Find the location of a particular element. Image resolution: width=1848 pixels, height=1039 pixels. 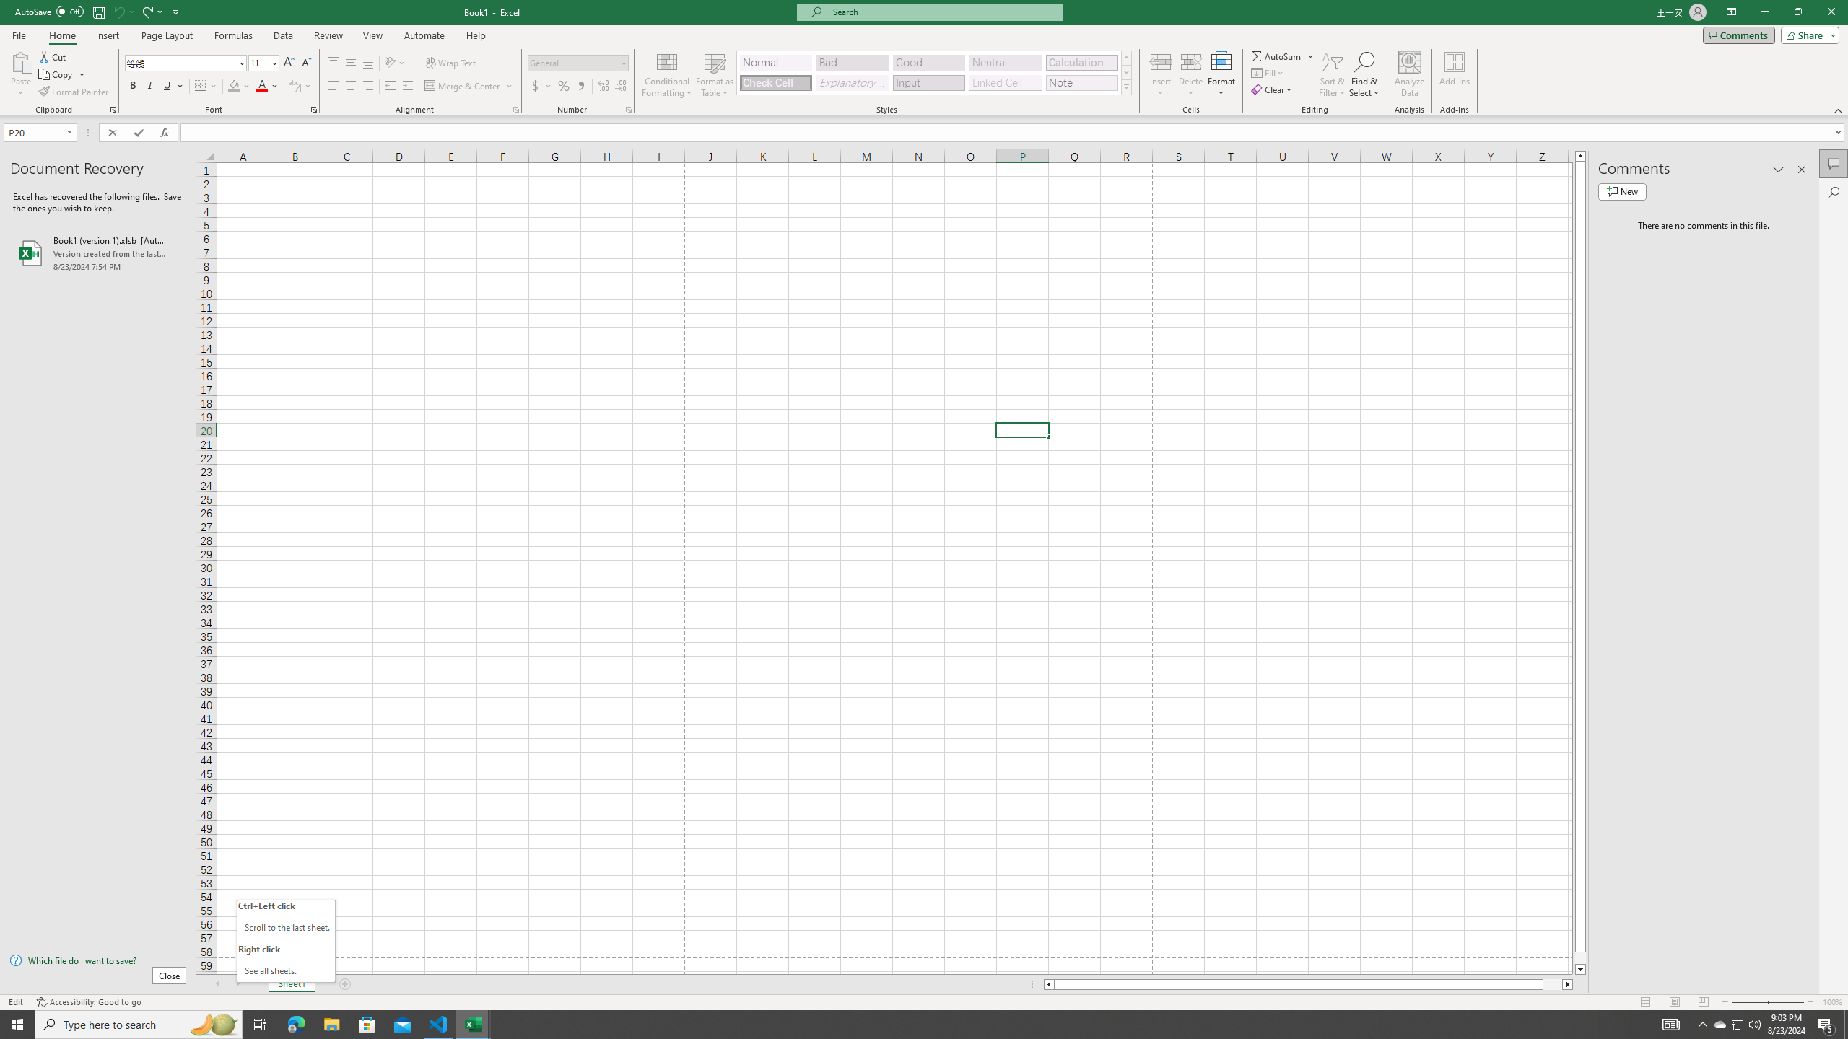

Align Right is located at coordinates (368, 87).